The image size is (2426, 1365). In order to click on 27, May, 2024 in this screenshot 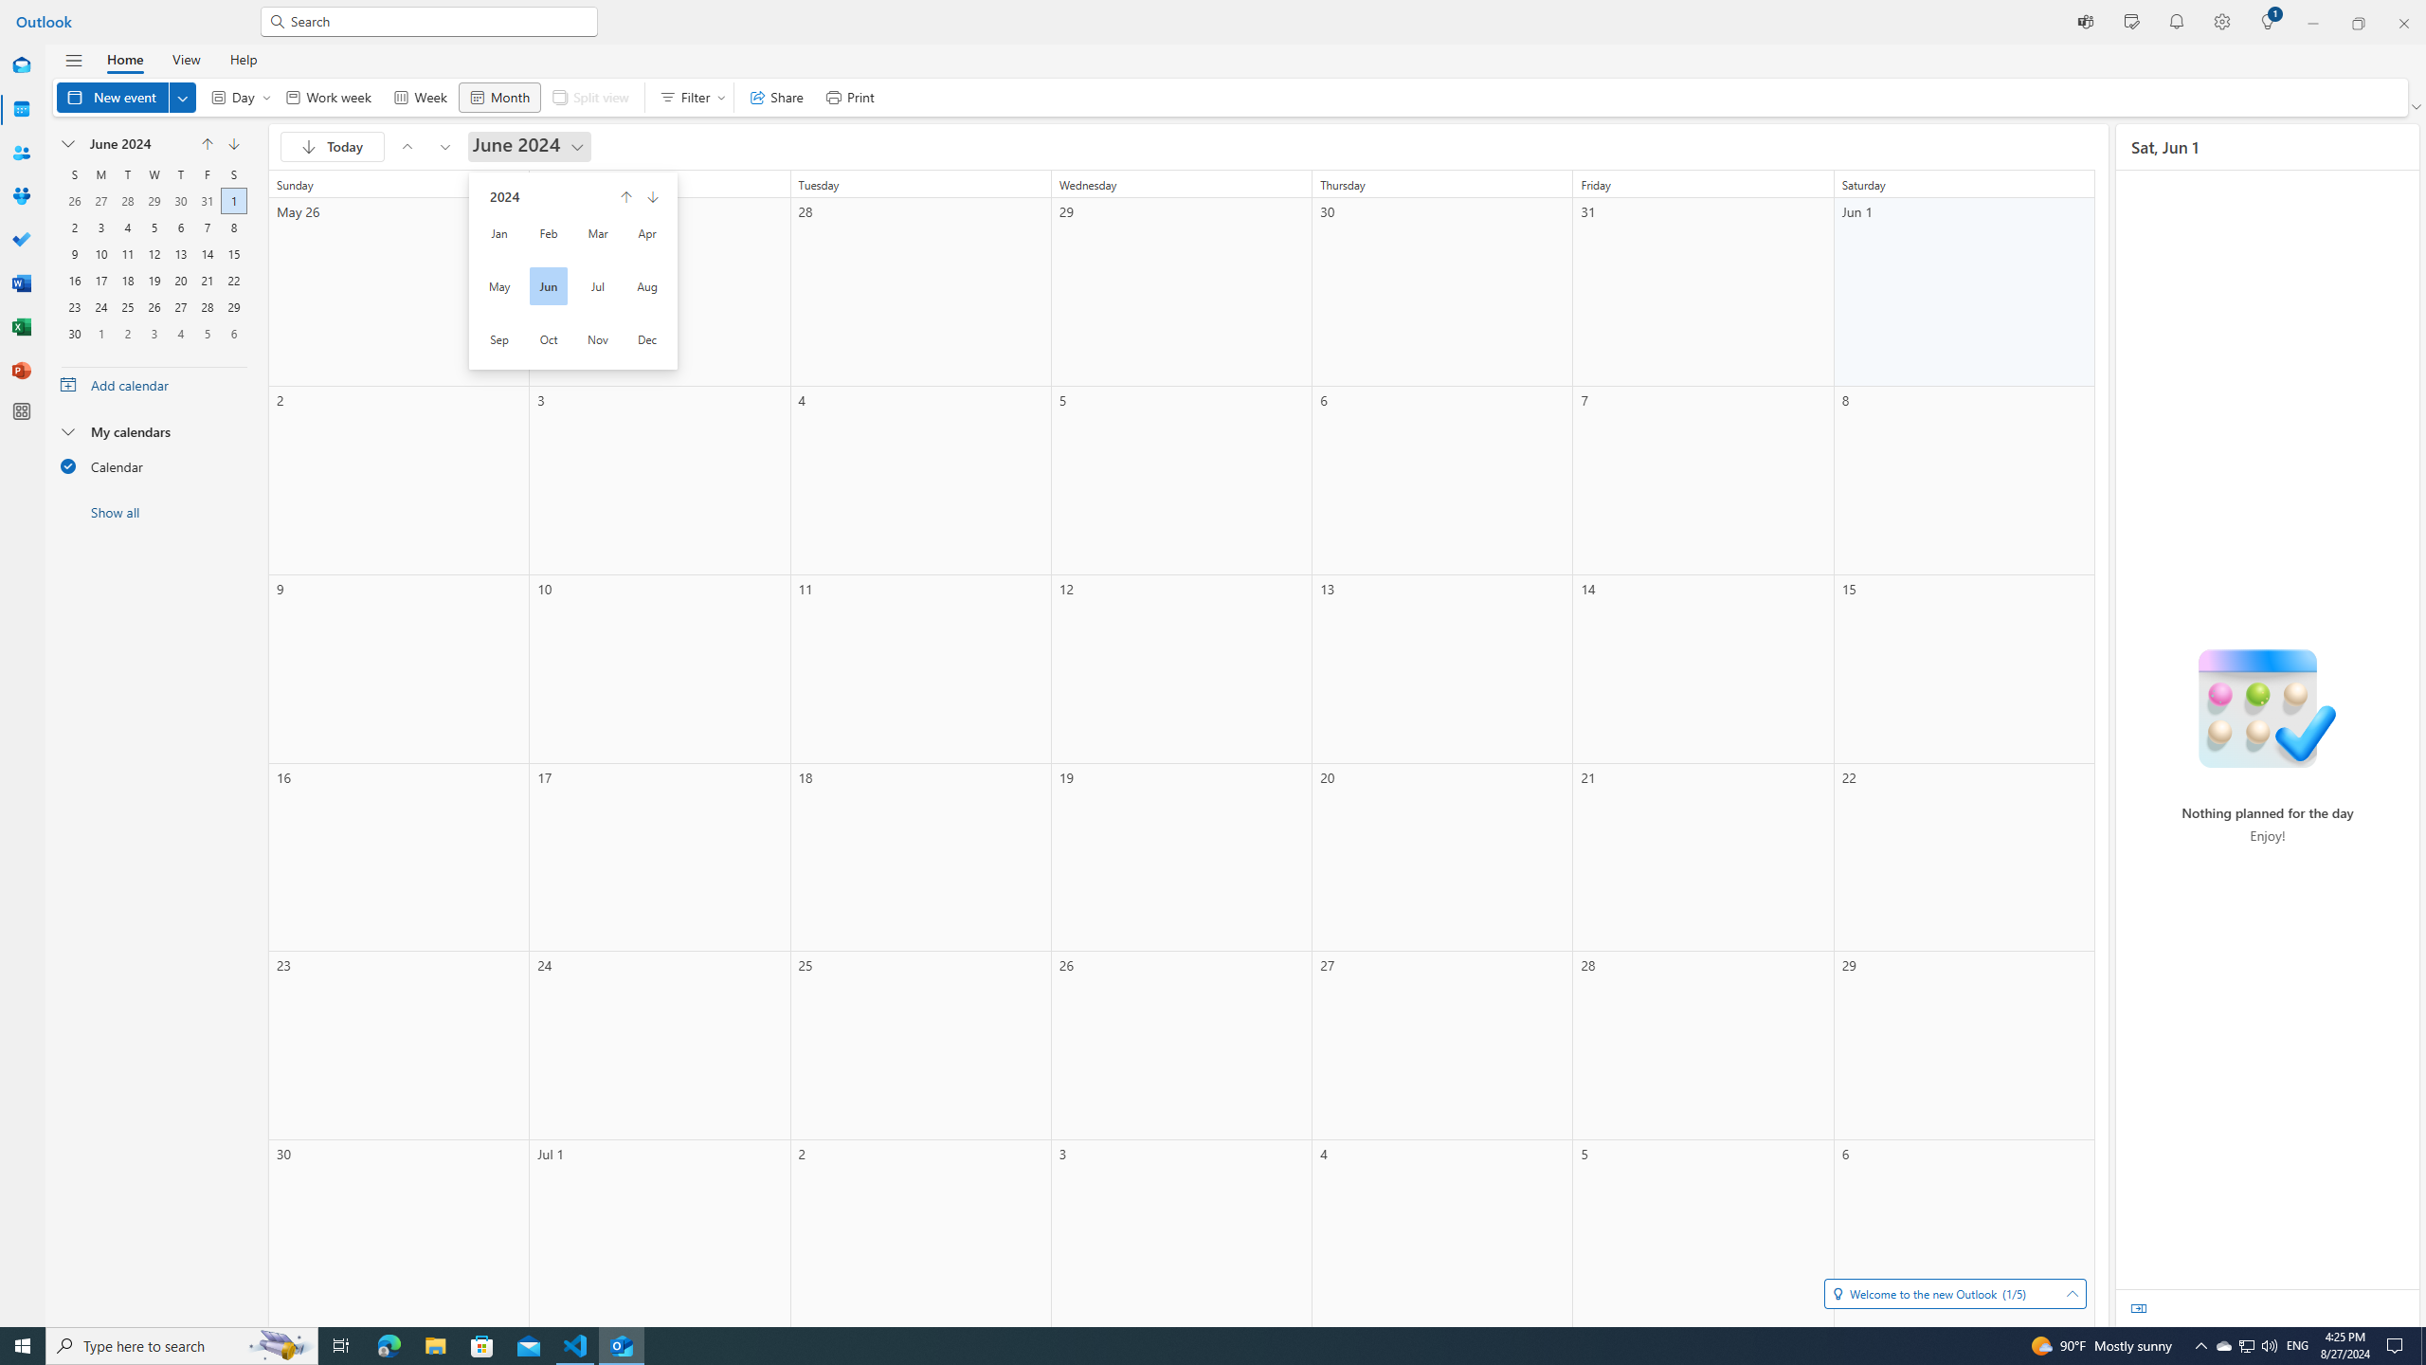, I will do `click(100, 199)`.